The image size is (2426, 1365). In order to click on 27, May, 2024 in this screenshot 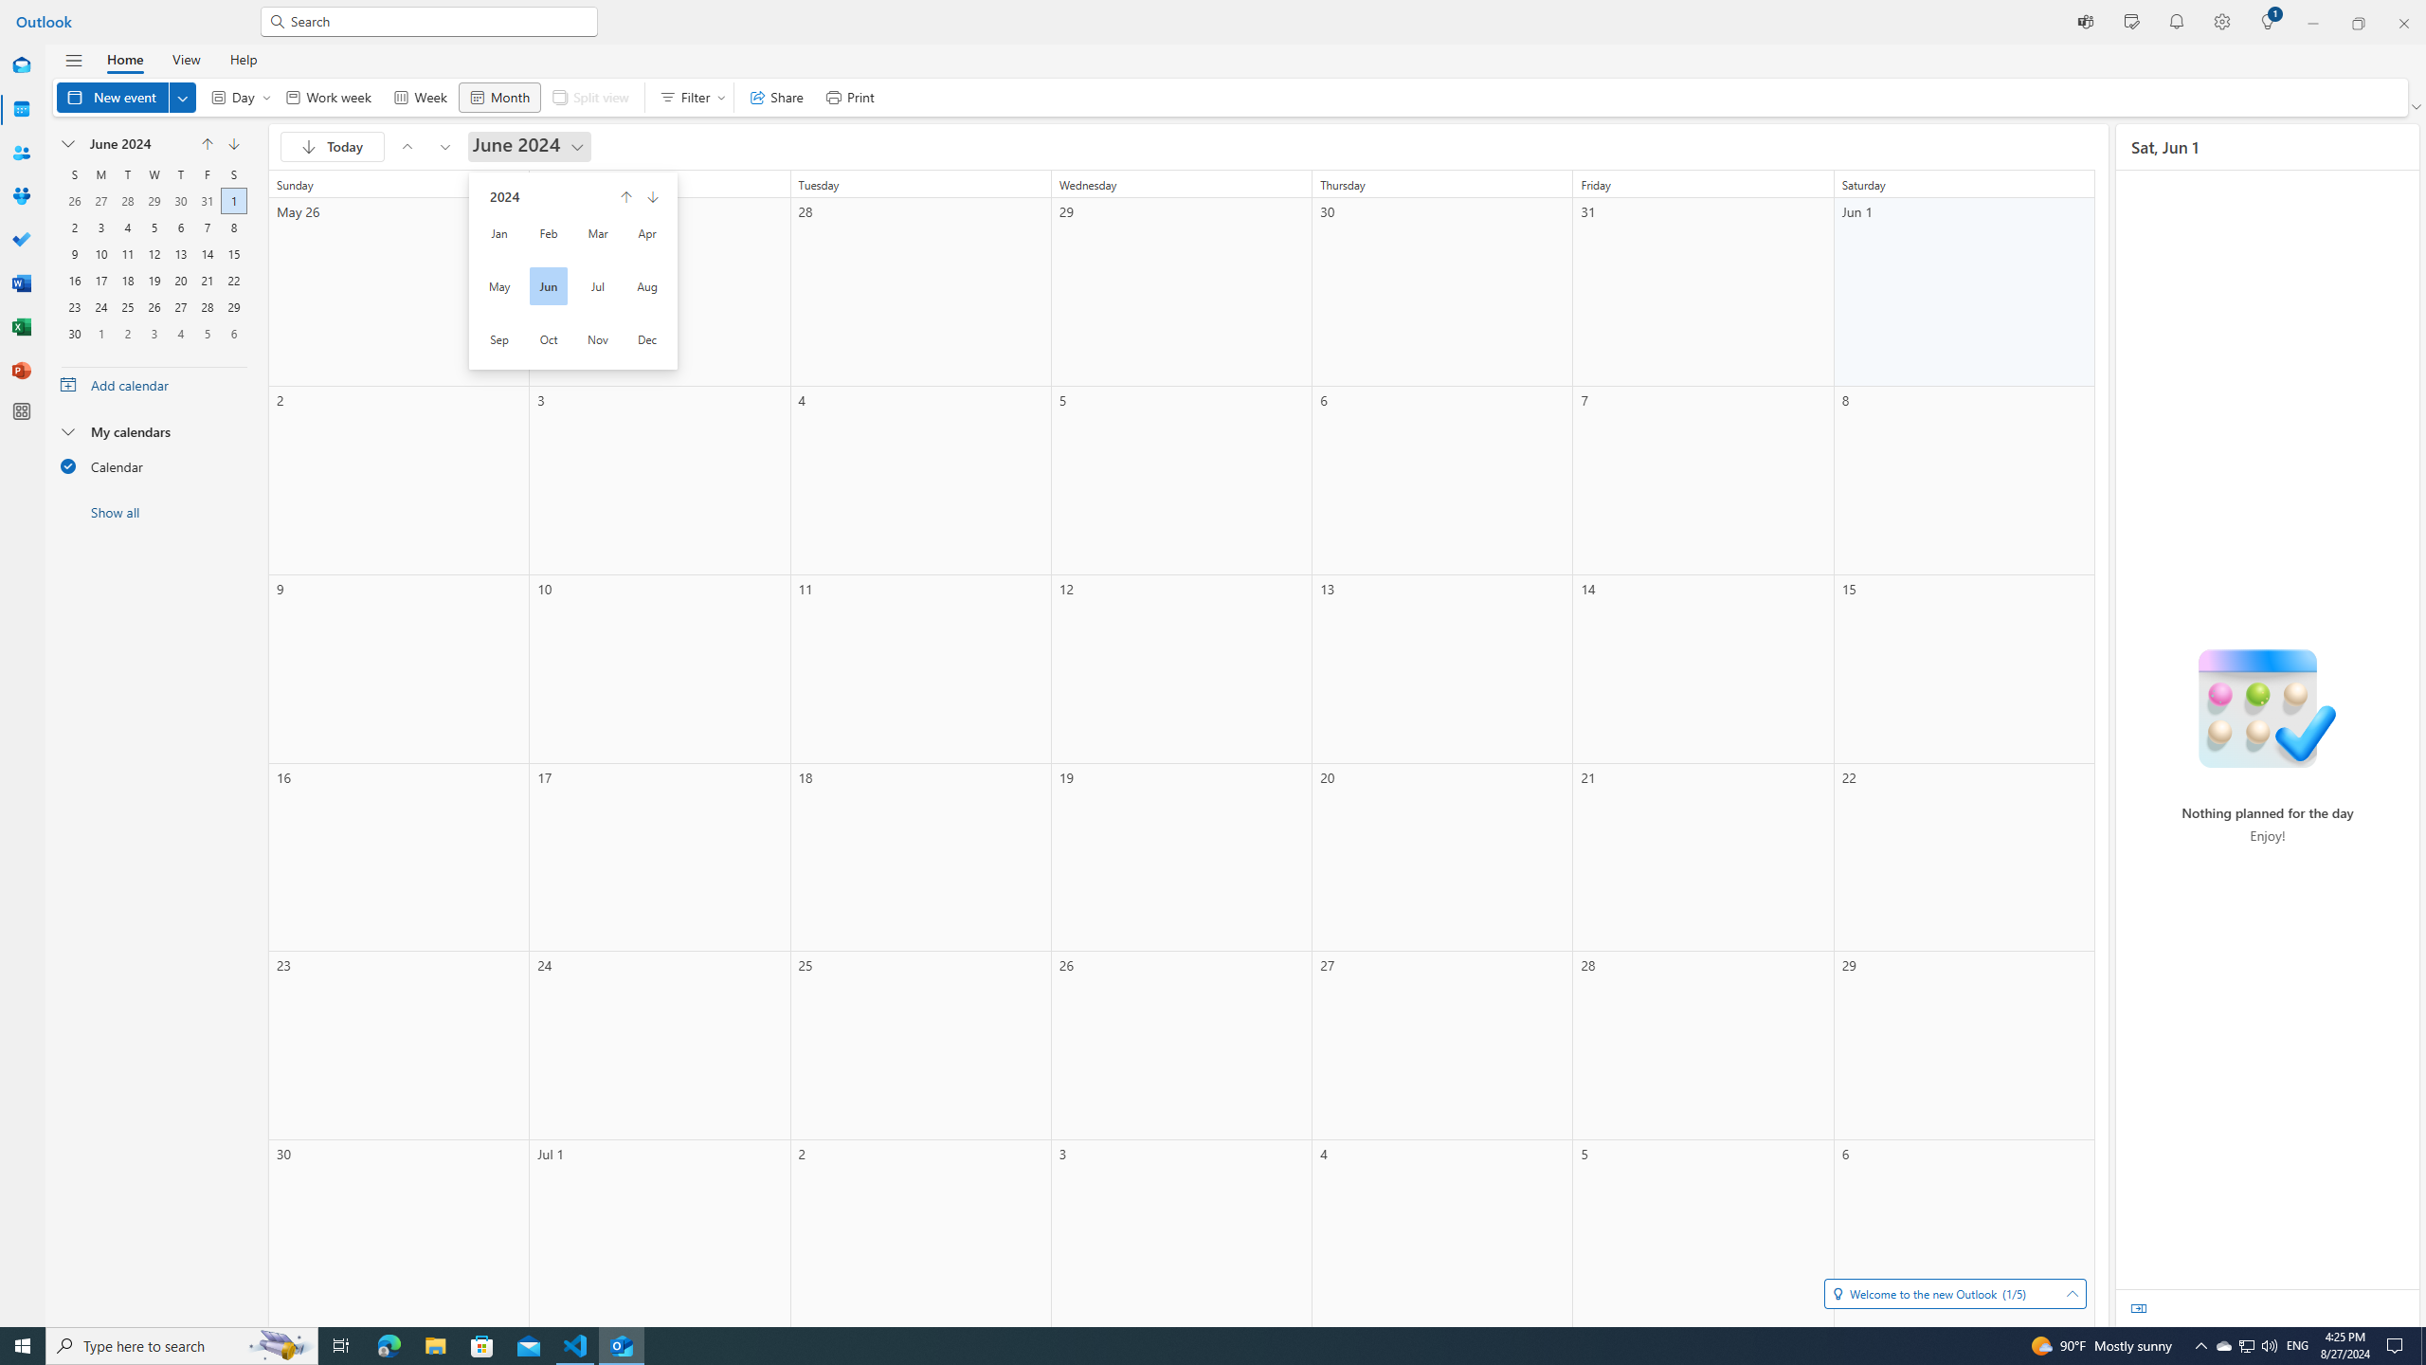, I will do `click(100, 199)`.